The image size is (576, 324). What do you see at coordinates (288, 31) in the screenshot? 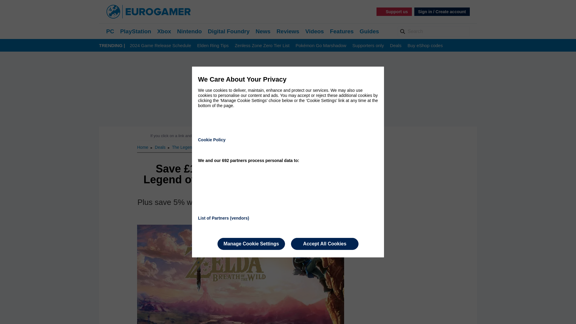
I see `Reviews` at bounding box center [288, 31].